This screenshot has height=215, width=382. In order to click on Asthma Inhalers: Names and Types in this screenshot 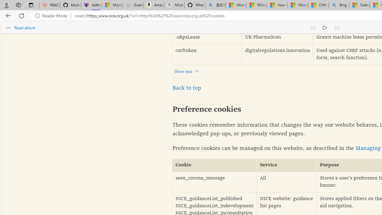, I will do `click(91, 5)`.